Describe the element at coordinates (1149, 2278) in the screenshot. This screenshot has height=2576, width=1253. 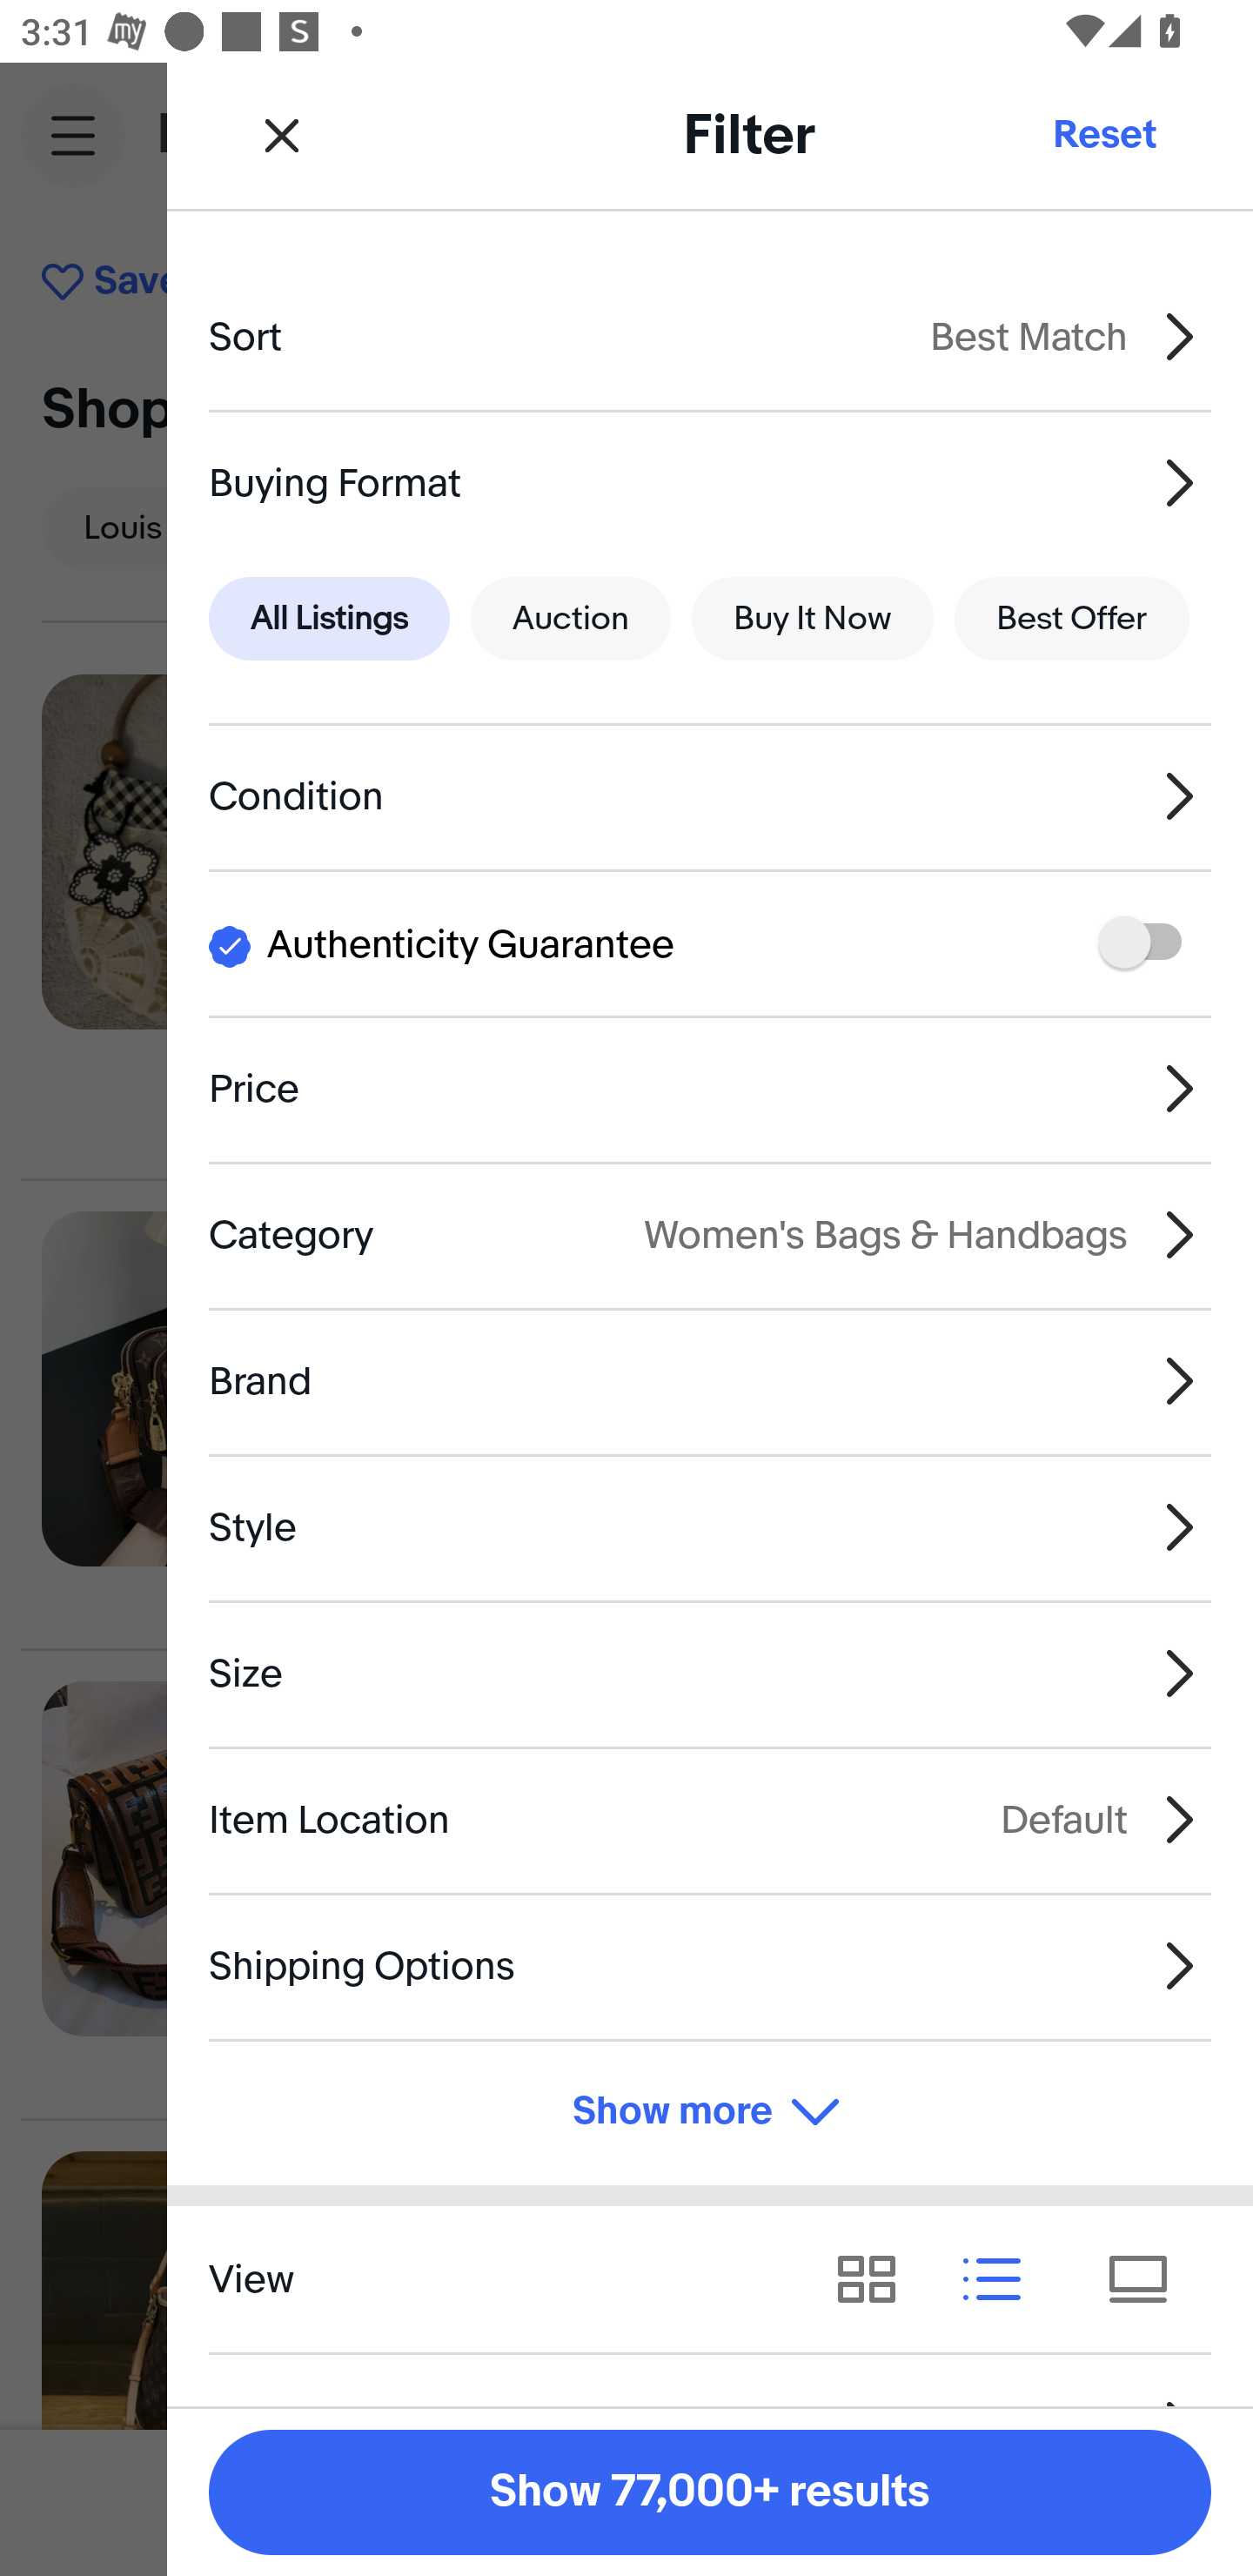
I see `View results as tiles` at that location.